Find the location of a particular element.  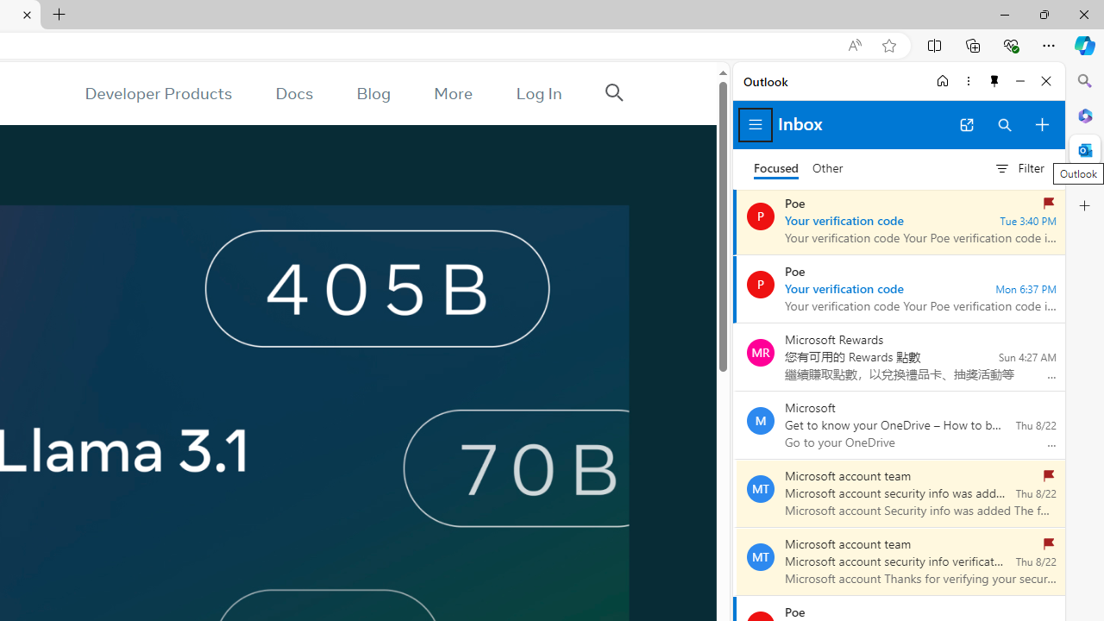

Outlook is located at coordinates (1085, 150).